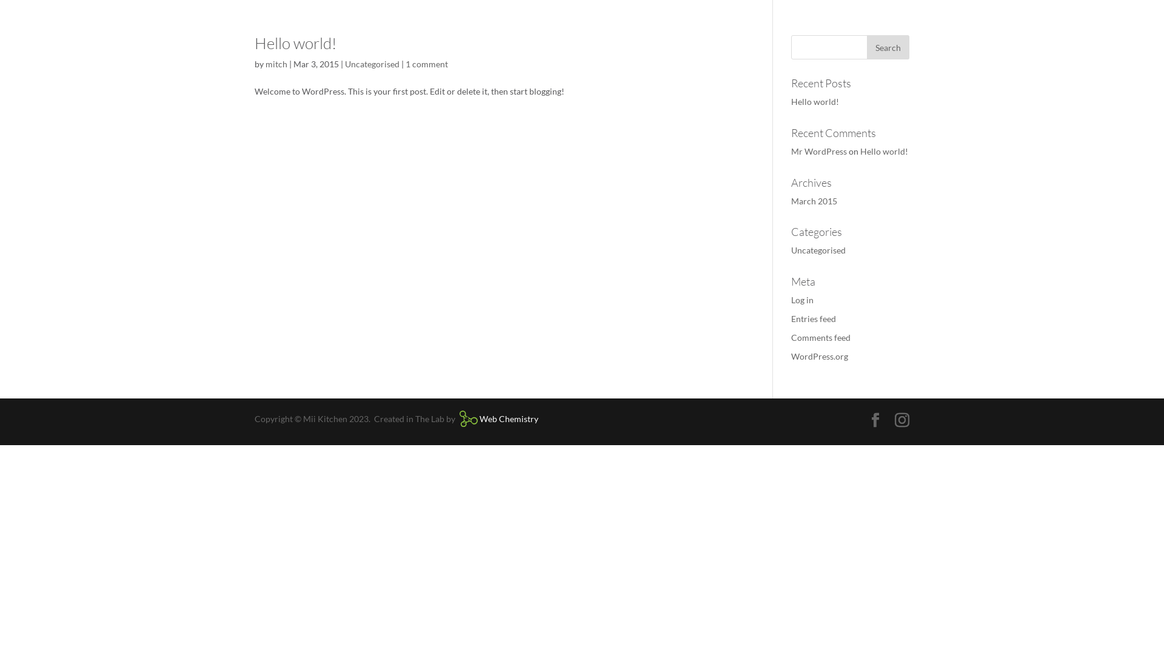 The height and width of the screenshot is (655, 1164). Describe the element at coordinates (819, 152) in the screenshot. I see `Mr WordPress` at that location.